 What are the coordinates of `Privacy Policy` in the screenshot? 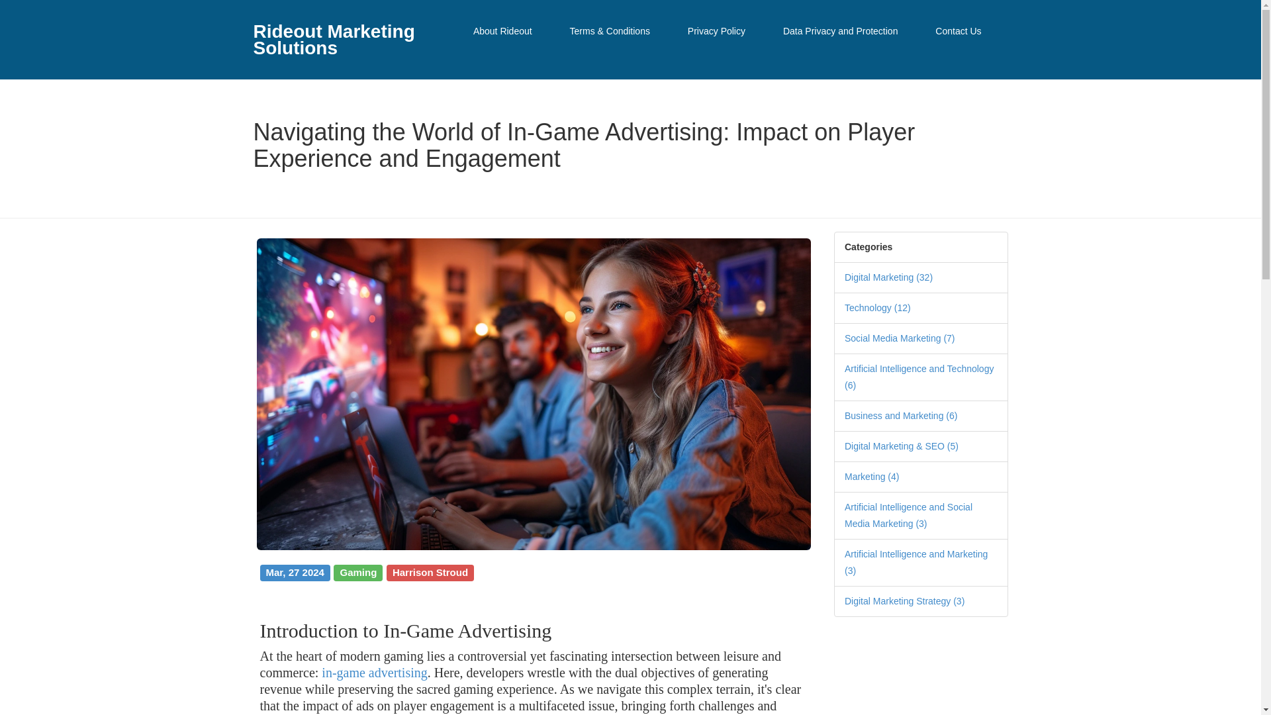 It's located at (716, 31).